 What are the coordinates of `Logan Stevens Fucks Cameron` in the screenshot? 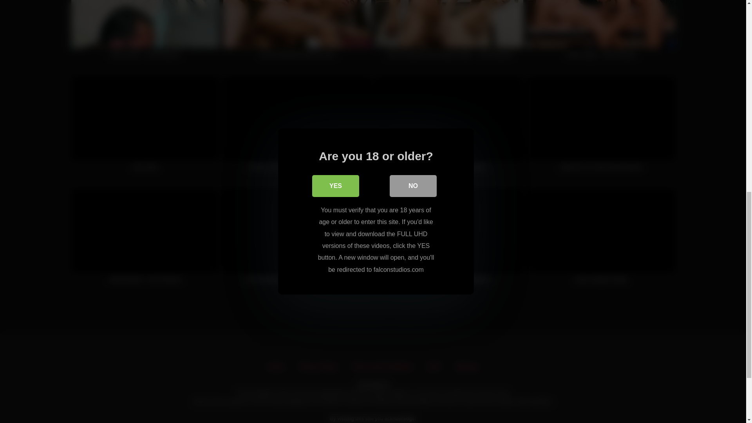 It's located at (449, 128).